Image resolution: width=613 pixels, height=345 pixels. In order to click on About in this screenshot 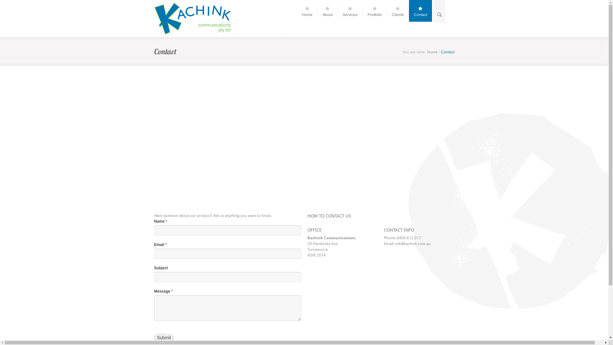, I will do `click(330, 11)`.